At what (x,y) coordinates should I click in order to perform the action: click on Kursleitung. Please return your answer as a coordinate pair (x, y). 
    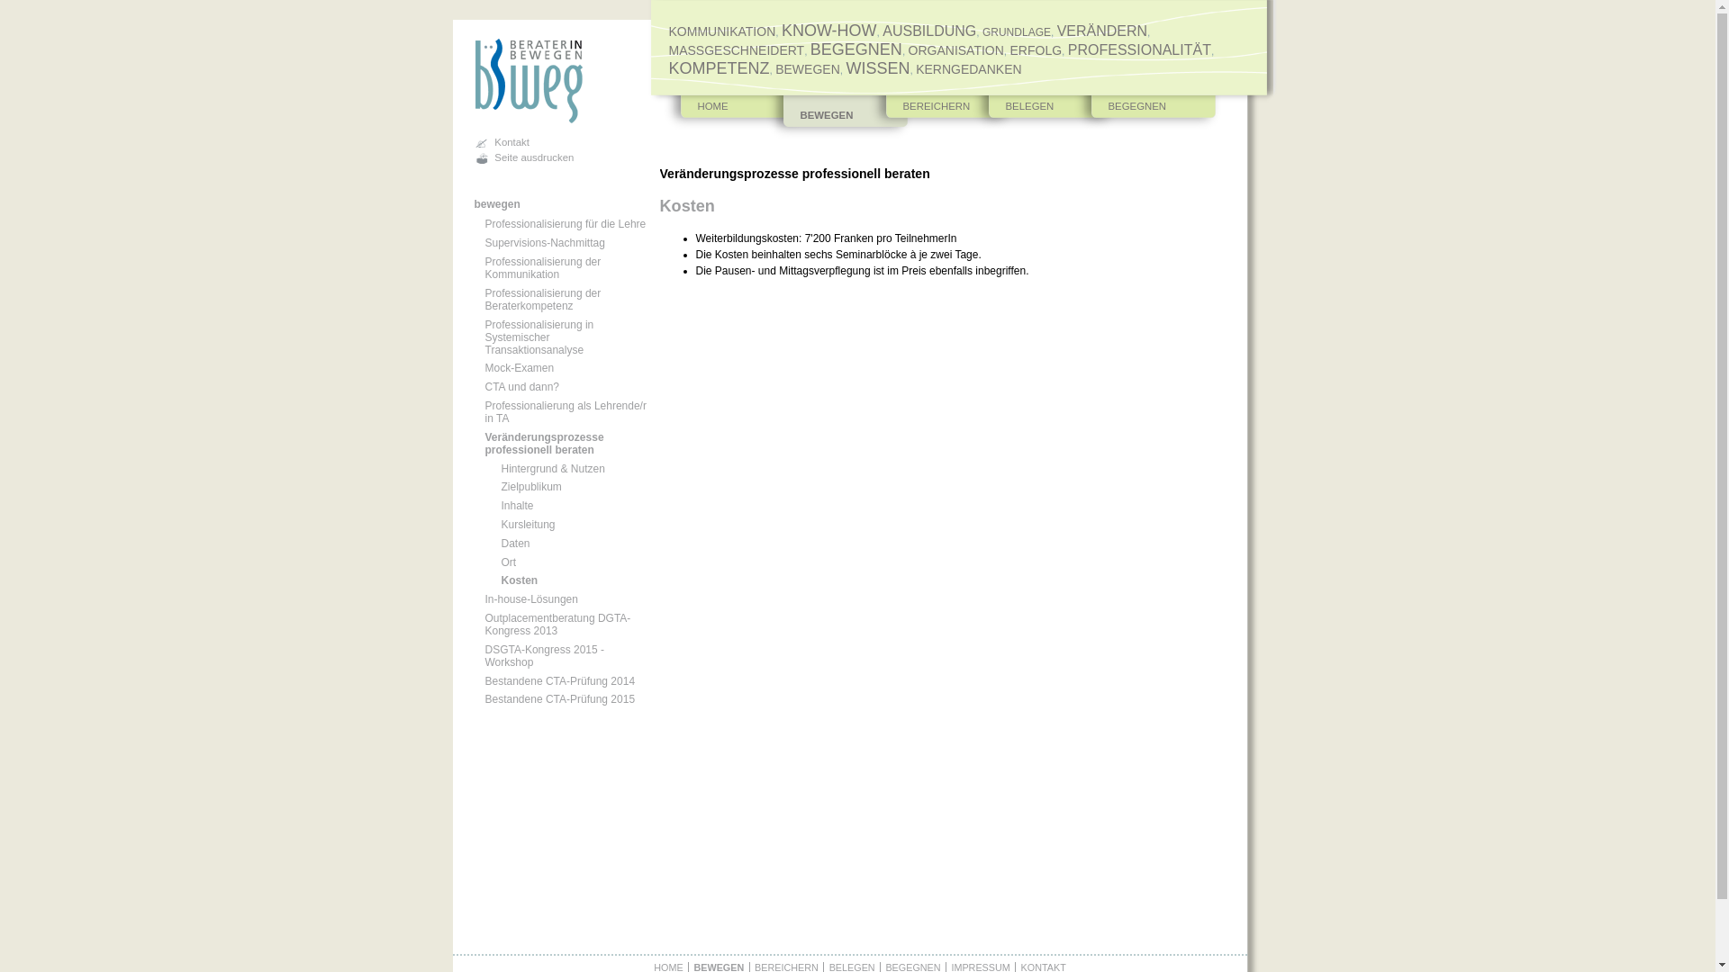
    Looking at the image, I should click on (563, 525).